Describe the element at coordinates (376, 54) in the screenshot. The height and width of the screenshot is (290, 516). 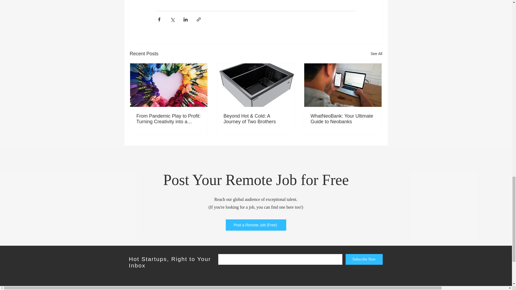
I see `See All` at that location.